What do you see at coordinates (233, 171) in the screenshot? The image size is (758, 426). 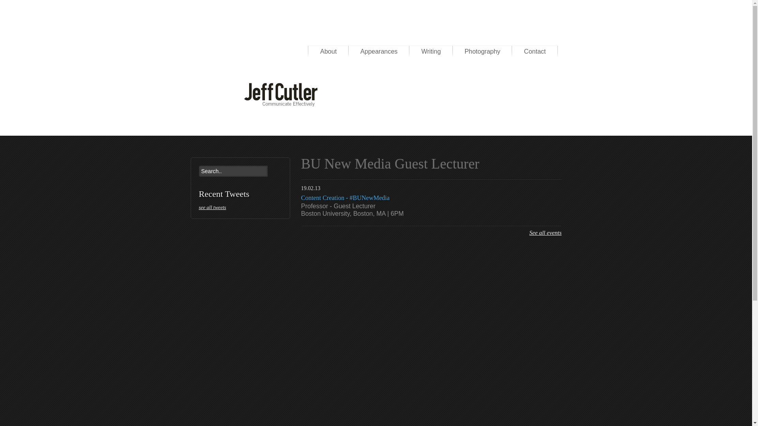 I see `Search..` at bounding box center [233, 171].